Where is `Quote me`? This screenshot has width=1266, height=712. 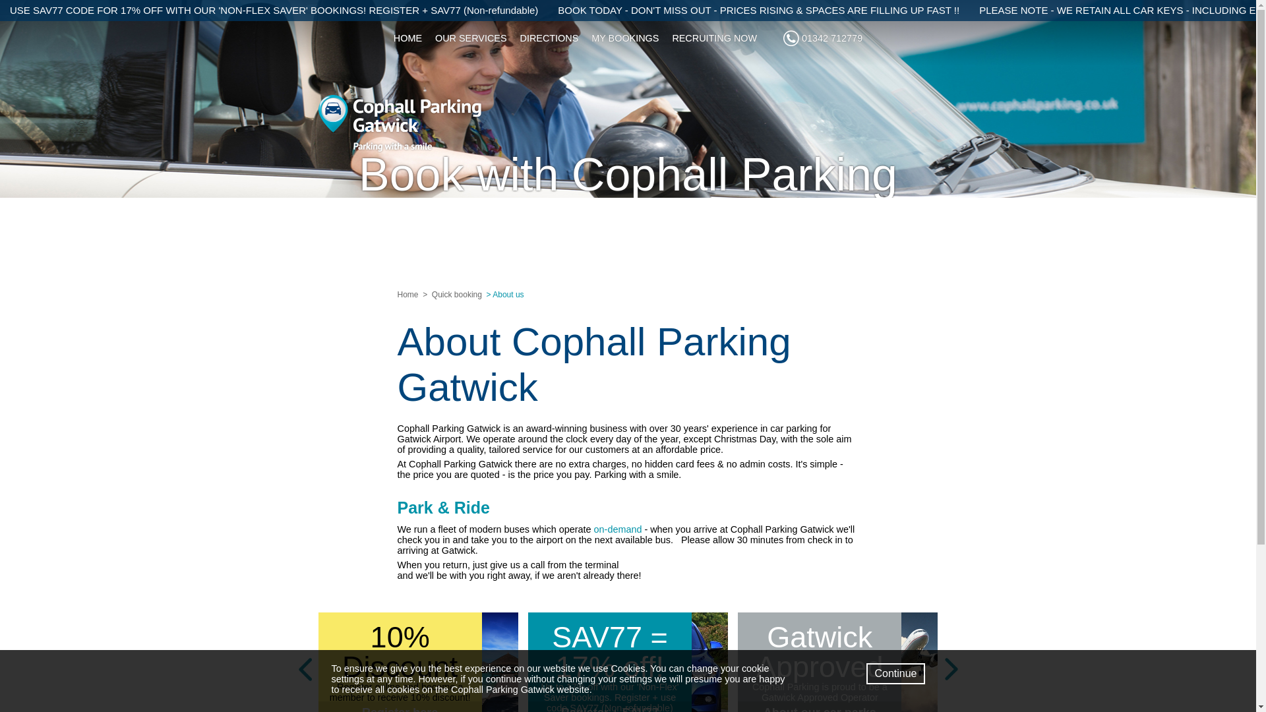 Quote me is located at coordinates (628, 273).